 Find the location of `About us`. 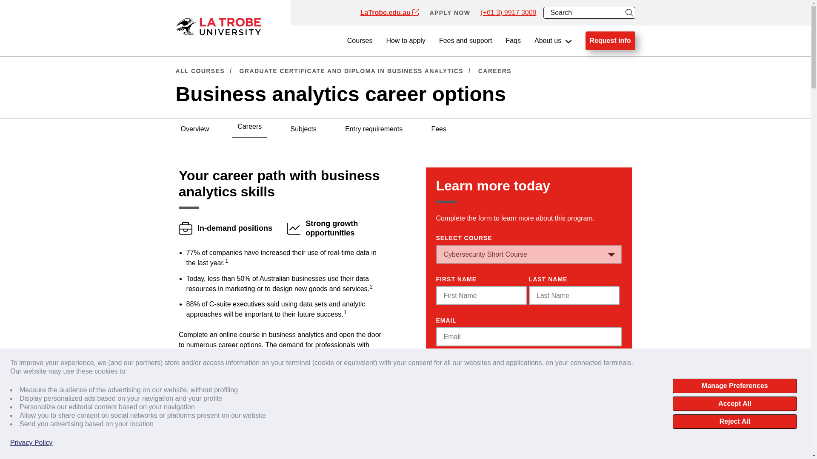

About us is located at coordinates (553, 41).